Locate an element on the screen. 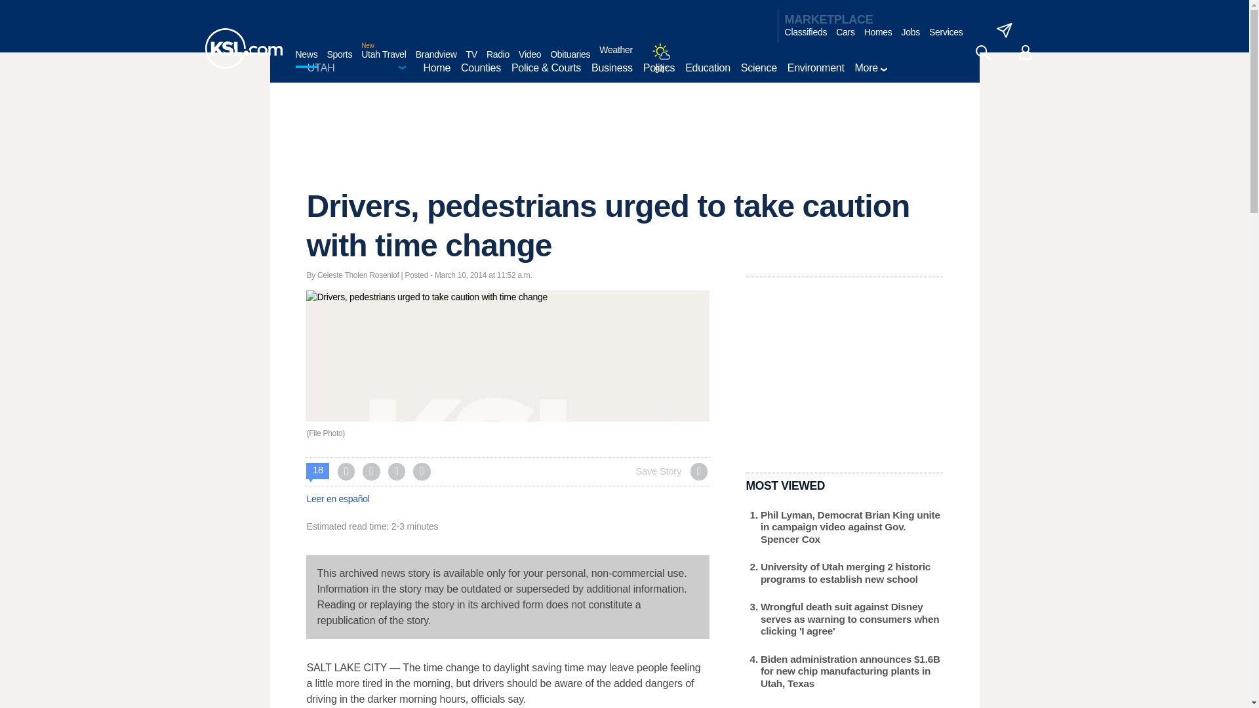 This screenshot has height=708, width=1259. search is located at coordinates (982, 52).